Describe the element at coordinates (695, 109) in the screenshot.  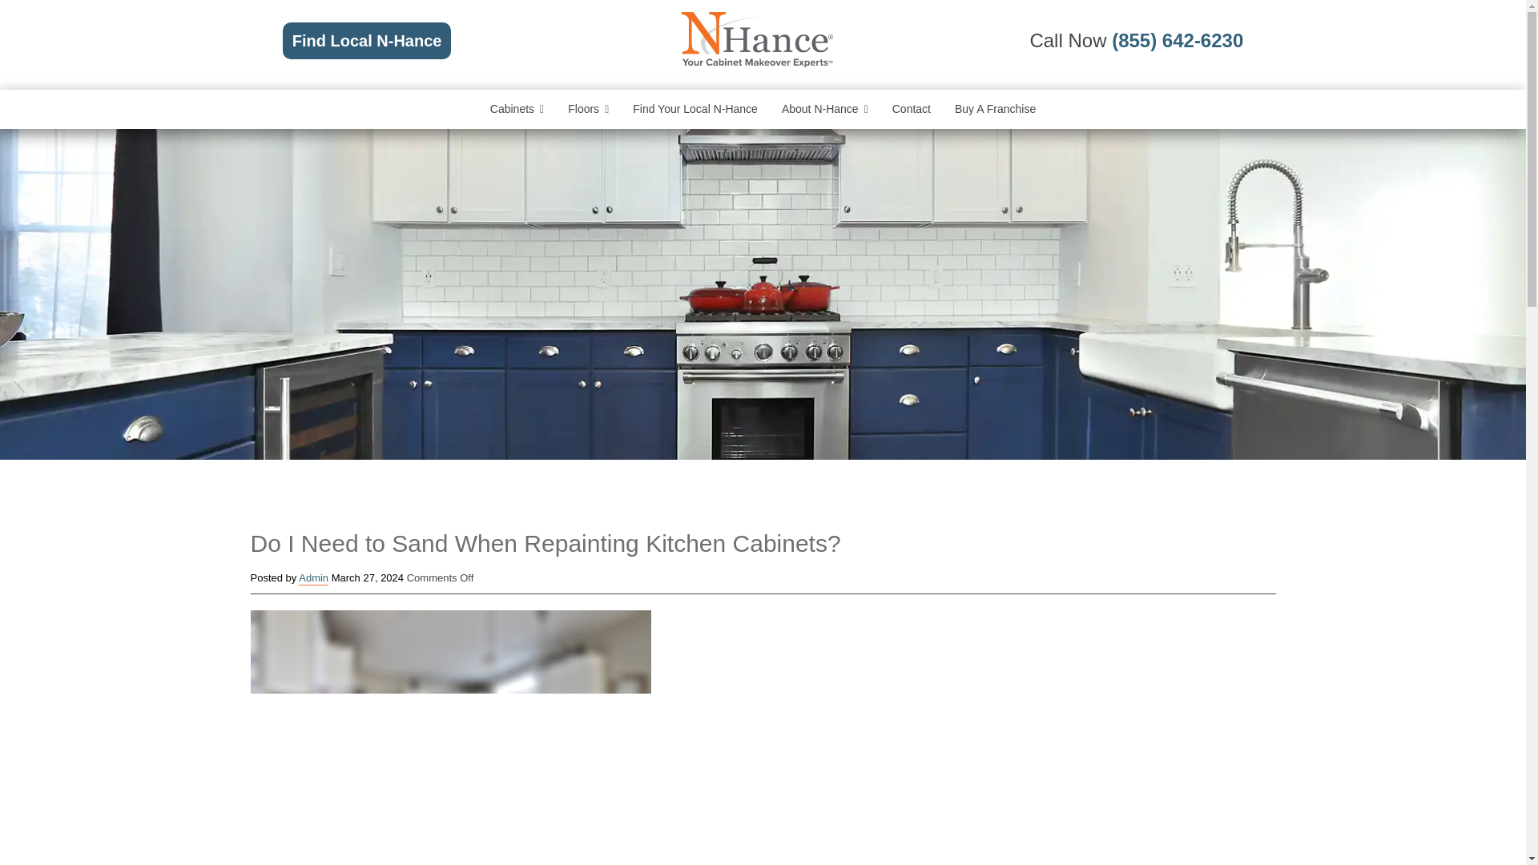
I see `Find a local  N-Hance Near you` at that location.